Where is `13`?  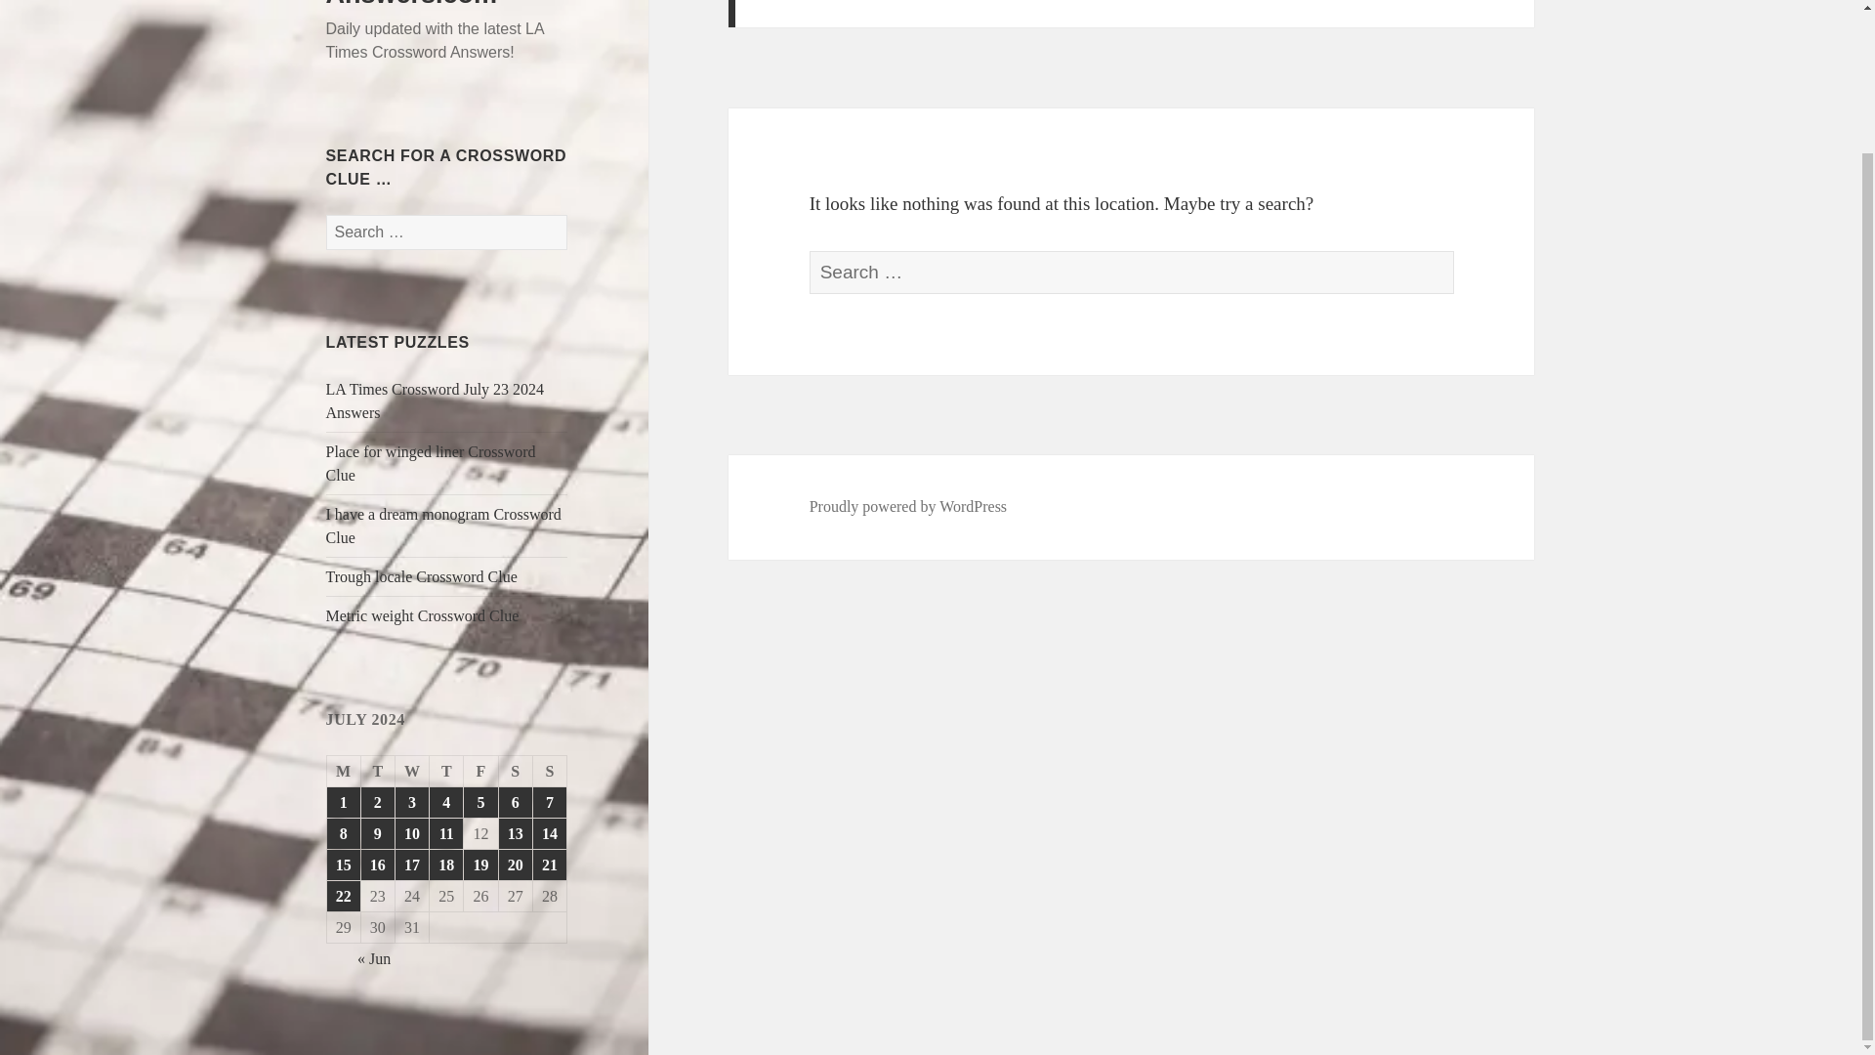 13 is located at coordinates (516, 834).